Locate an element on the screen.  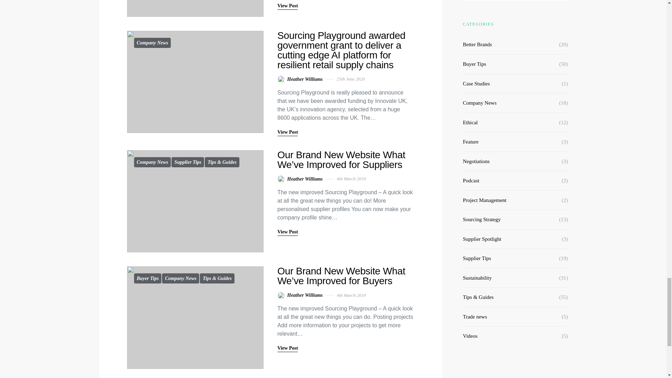
View all posts by Heather Williams is located at coordinates (300, 179).